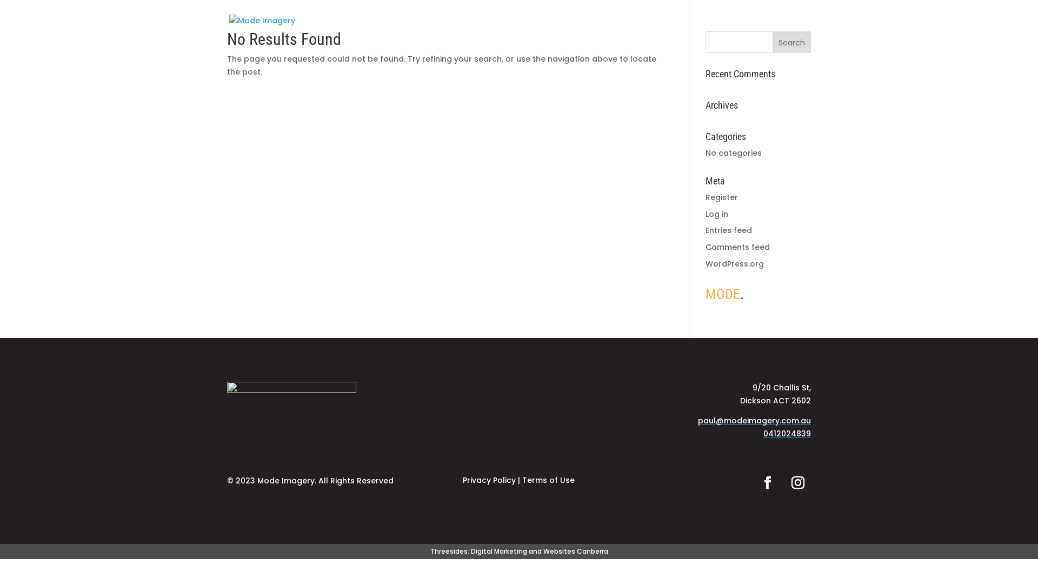 The height and width of the screenshot is (584, 1038). What do you see at coordinates (548, 480) in the screenshot?
I see `Terms of Use` at bounding box center [548, 480].